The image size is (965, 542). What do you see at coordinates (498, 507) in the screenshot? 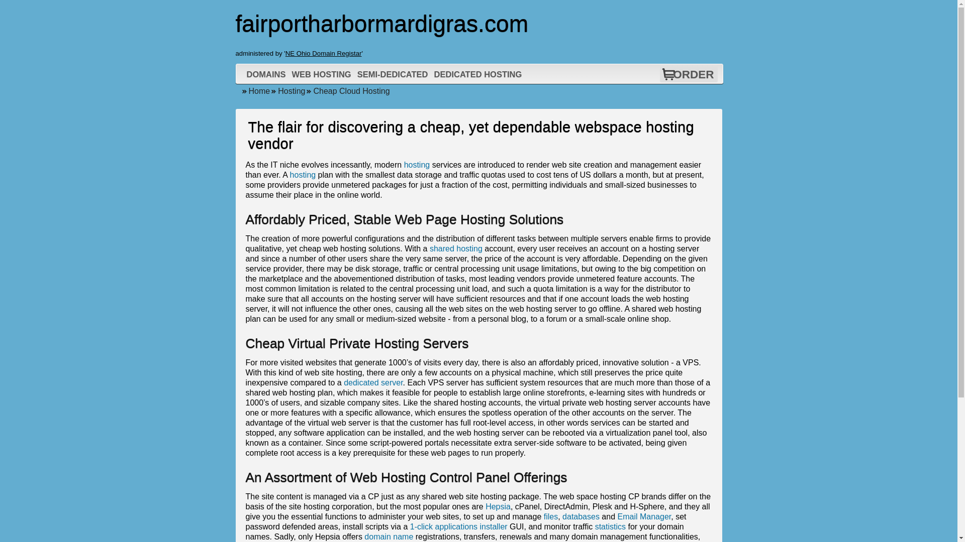
I see `Hepsia` at bounding box center [498, 507].